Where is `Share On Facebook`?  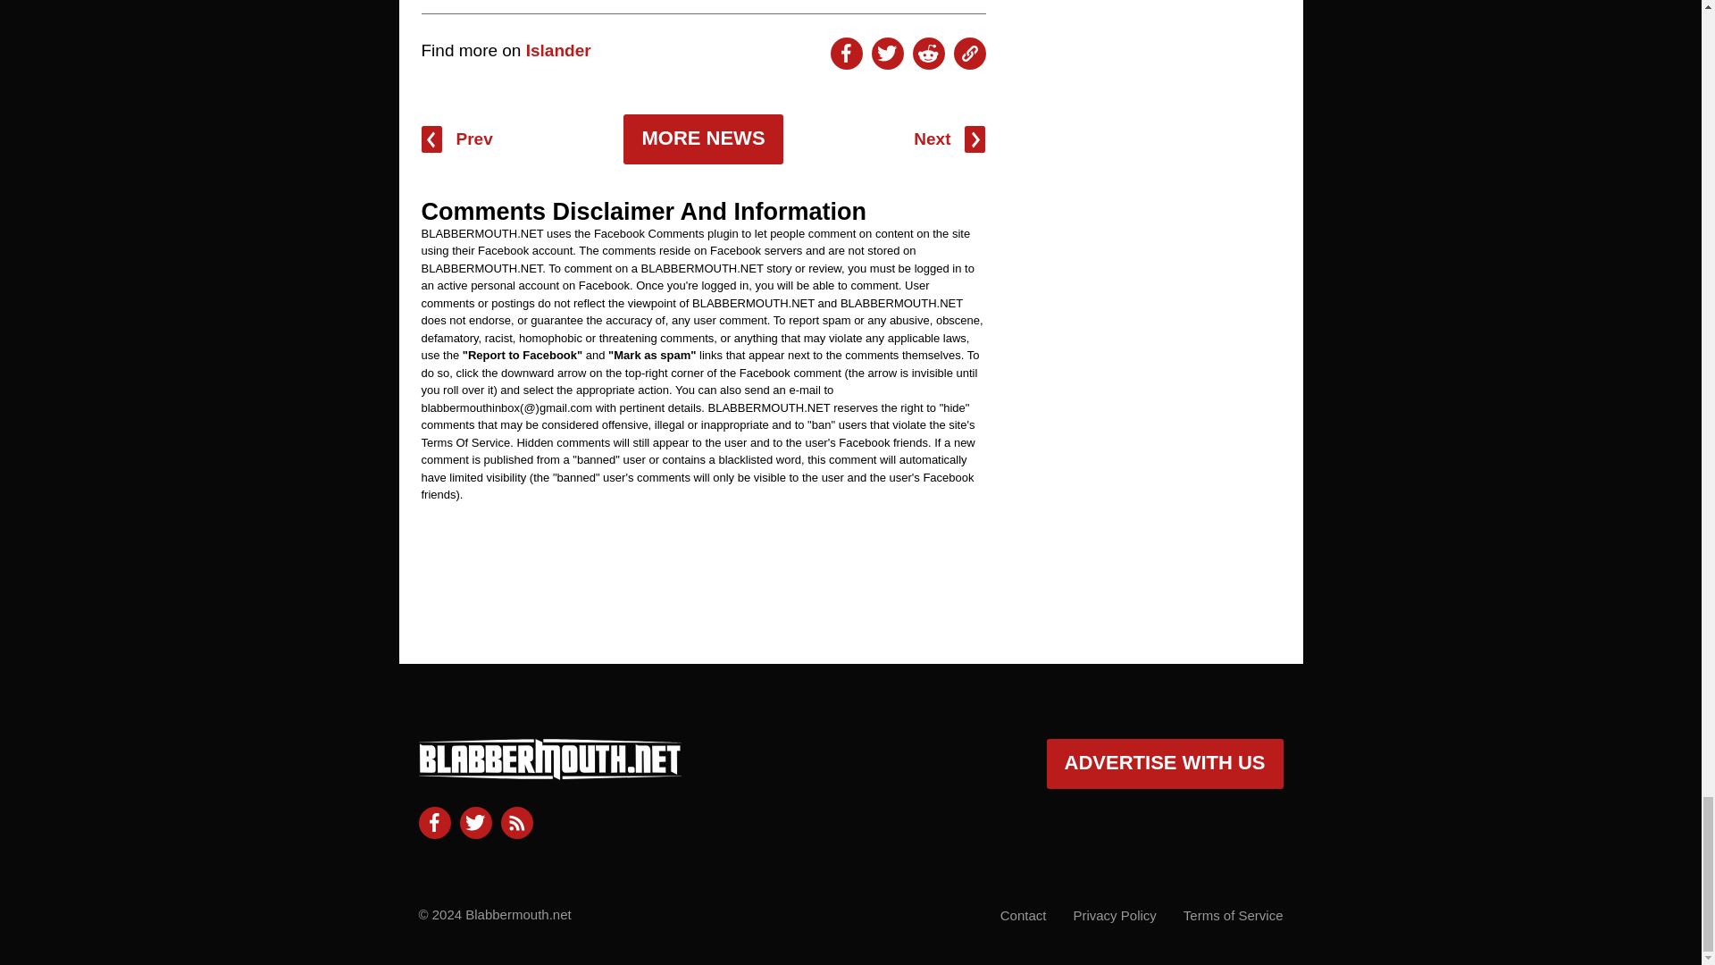 Share On Facebook is located at coordinates (846, 54).